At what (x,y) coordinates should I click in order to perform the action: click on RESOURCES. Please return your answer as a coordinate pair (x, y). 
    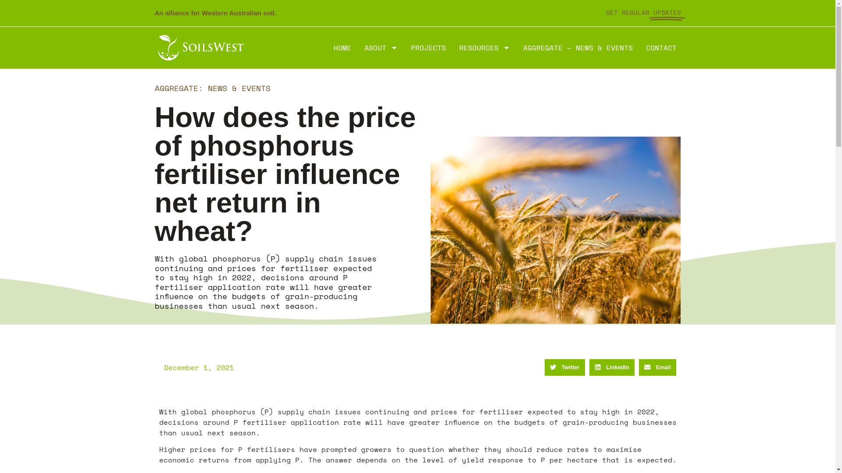
    Looking at the image, I should click on (484, 48).